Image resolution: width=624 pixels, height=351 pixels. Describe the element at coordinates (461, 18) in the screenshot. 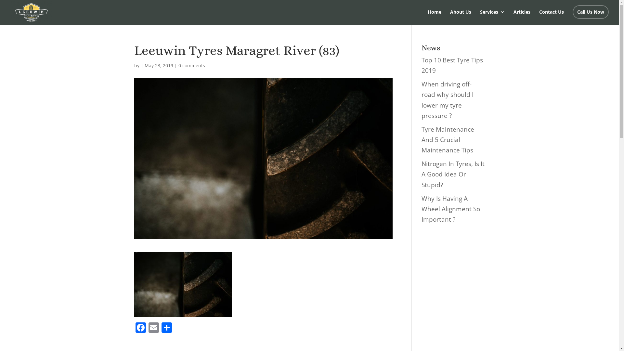

I see `About Us` at that location.